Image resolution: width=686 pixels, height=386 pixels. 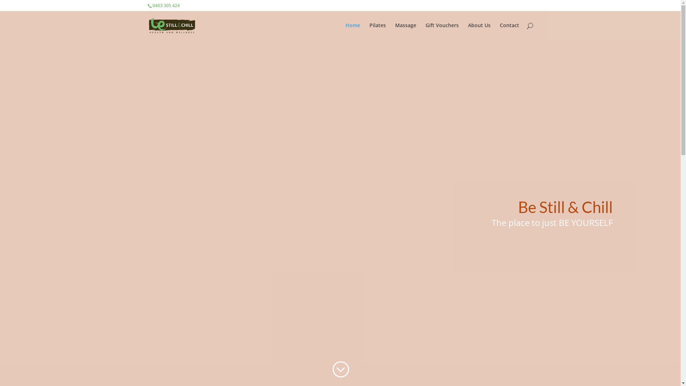 I want to click on ;, so click(x=340, y=370).